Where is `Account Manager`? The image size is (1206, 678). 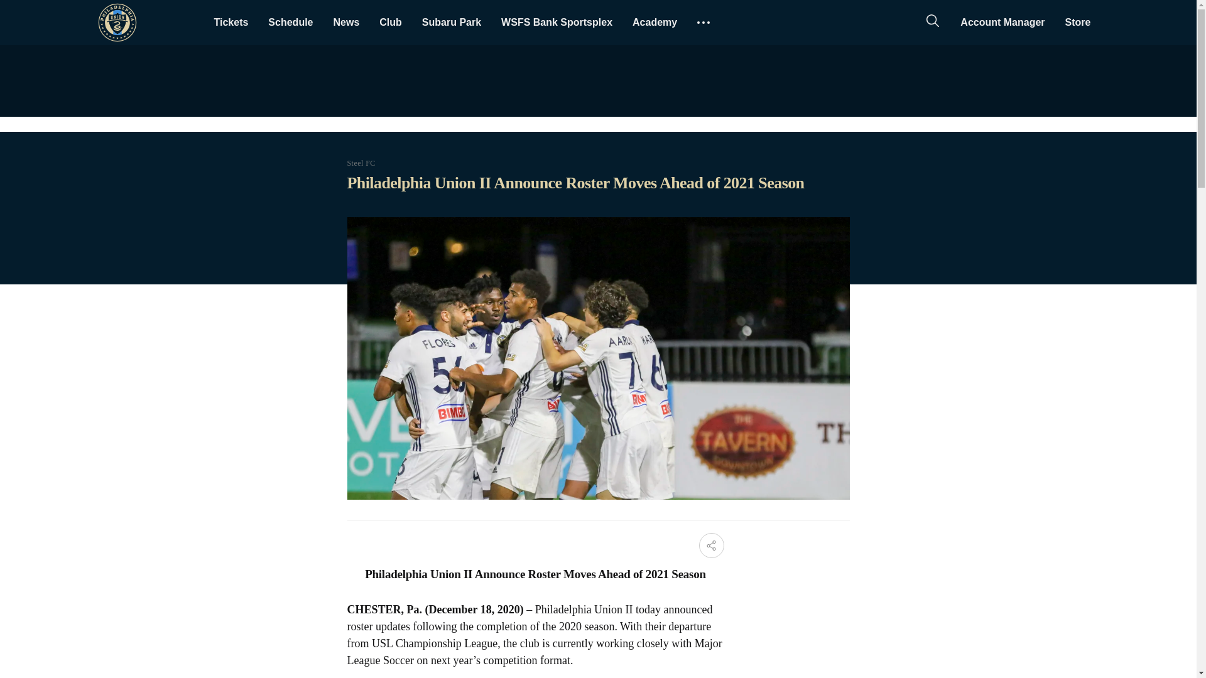
Account Manager is located at coordinates (1002, 22).